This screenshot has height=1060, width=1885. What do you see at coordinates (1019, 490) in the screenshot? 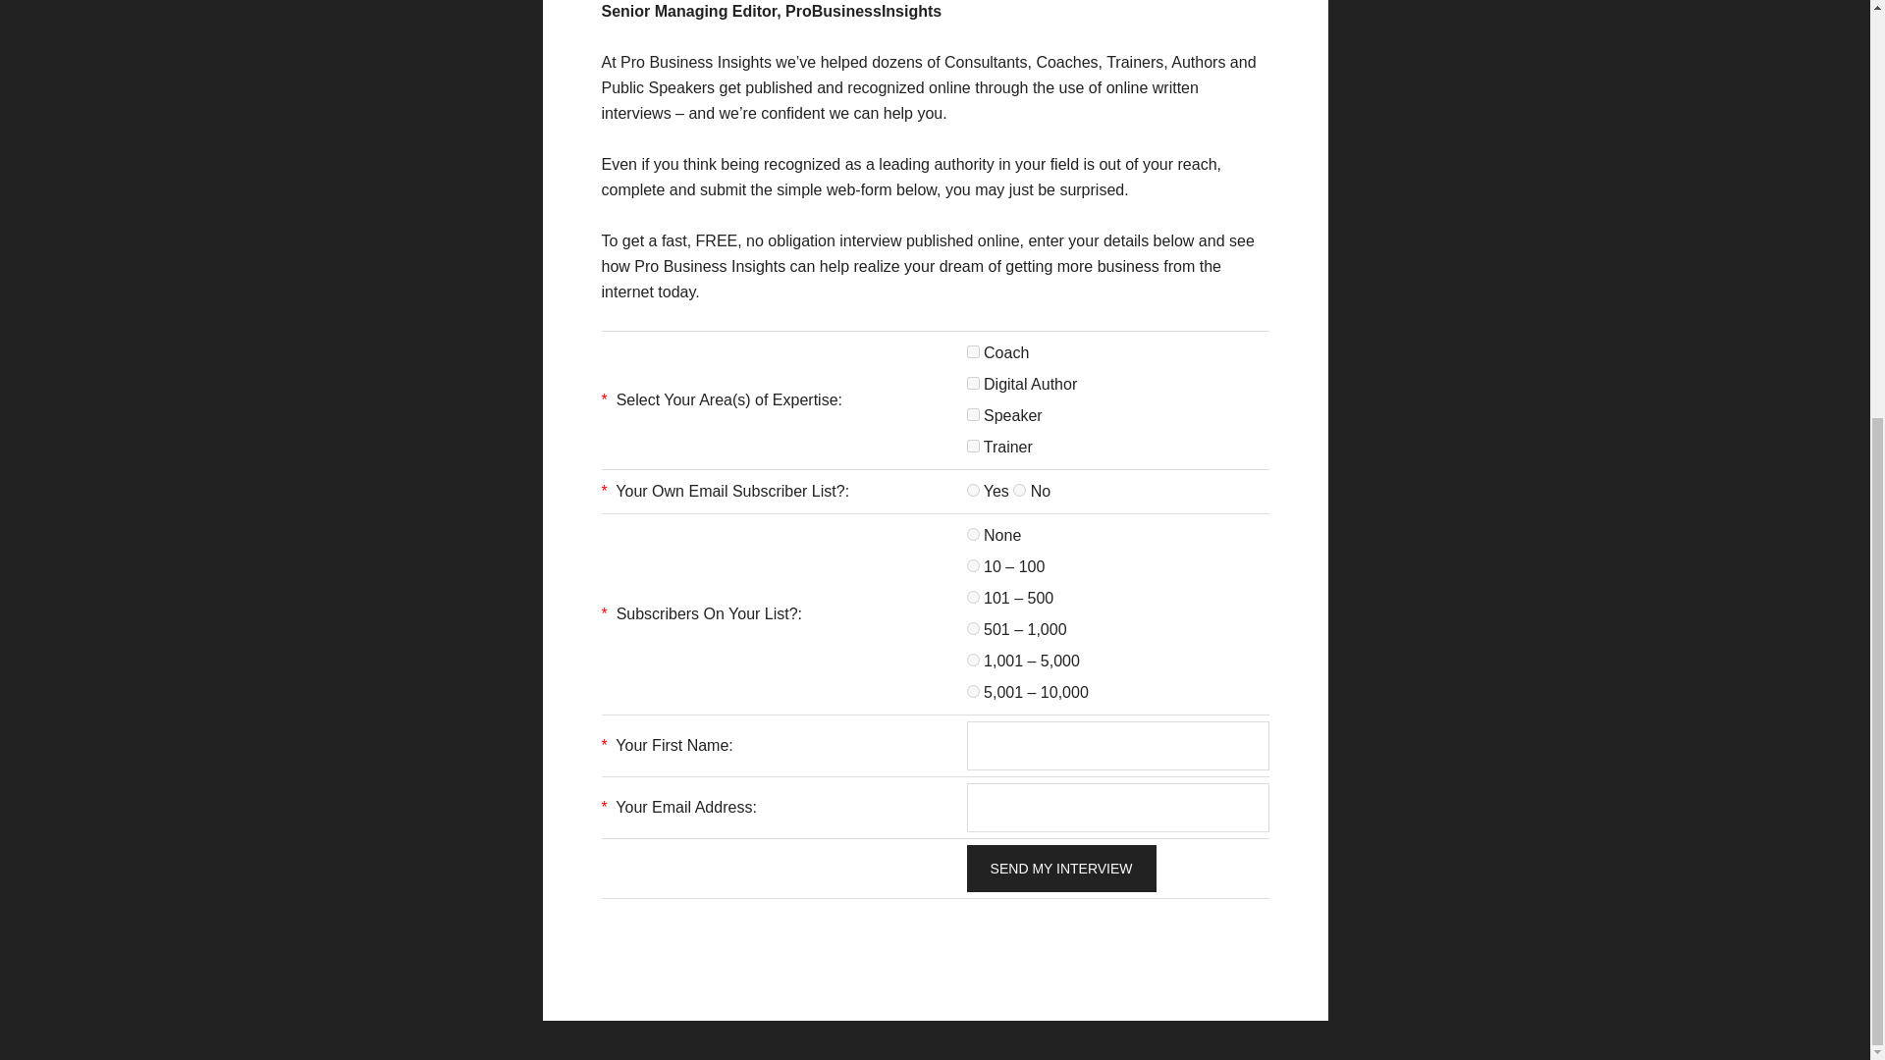
I see `No` at bounding box center [1019, 490].